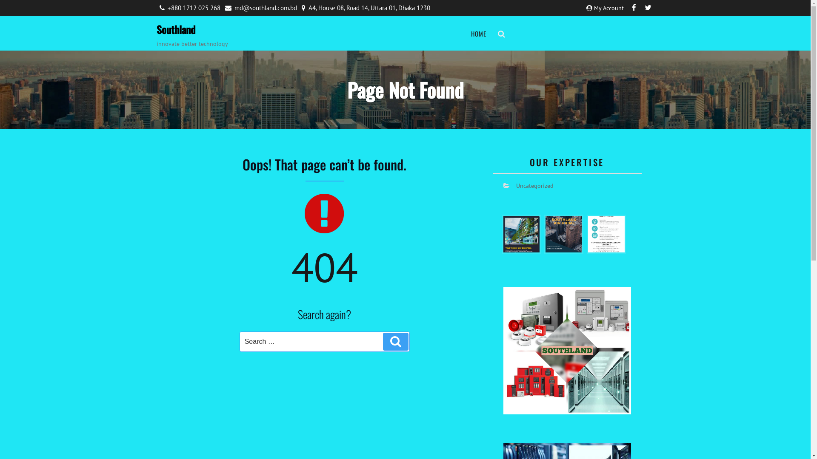 The image size is (817, 459). What do you see at coordinates (648, 8) in the screenshot?
I see `Twitter` at bounding box center [648, 8].